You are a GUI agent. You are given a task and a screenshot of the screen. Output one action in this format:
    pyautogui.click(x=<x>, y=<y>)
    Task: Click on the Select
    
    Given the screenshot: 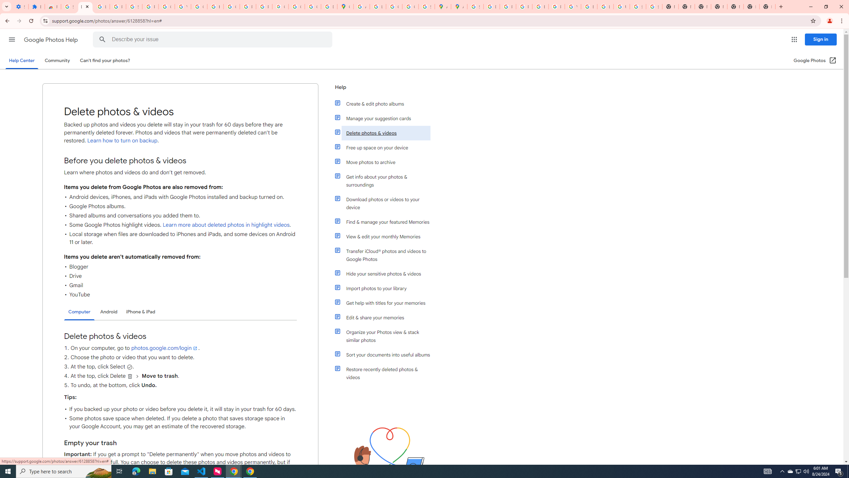 What is the action you would take?
    pyautogui.click(x=129, y=366)
    